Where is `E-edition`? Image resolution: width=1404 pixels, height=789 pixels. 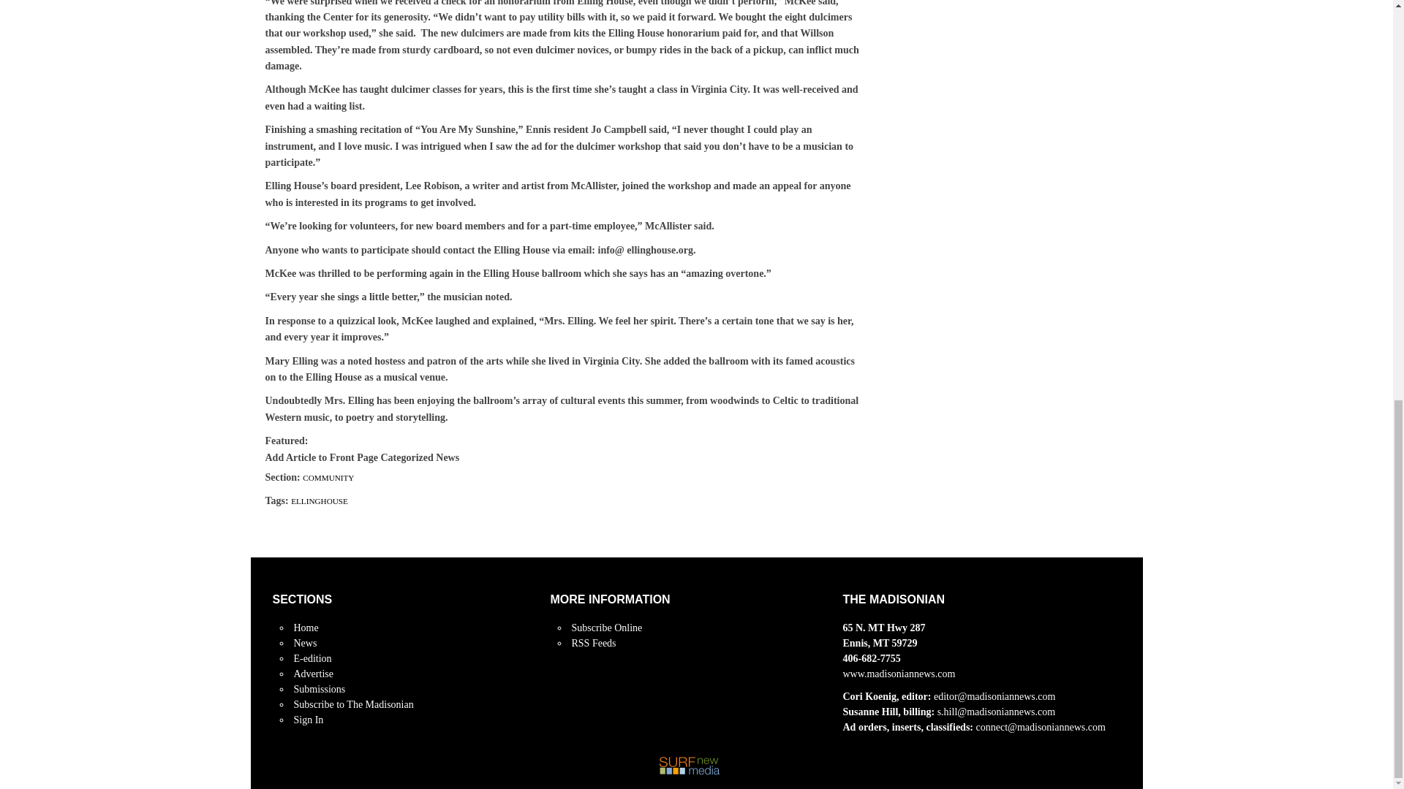
E-edition is located at coordinates (312, 659).